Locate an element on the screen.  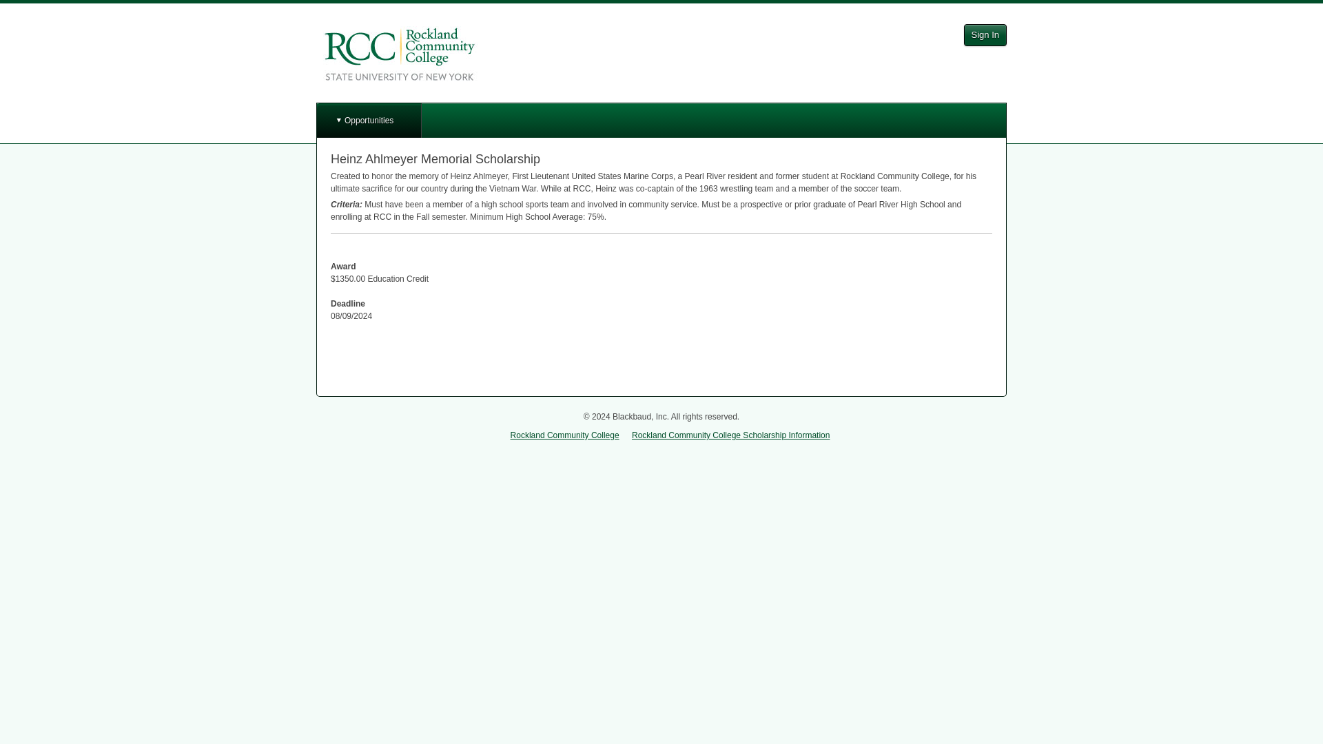
Sign In is located at coordinates (985, 34).